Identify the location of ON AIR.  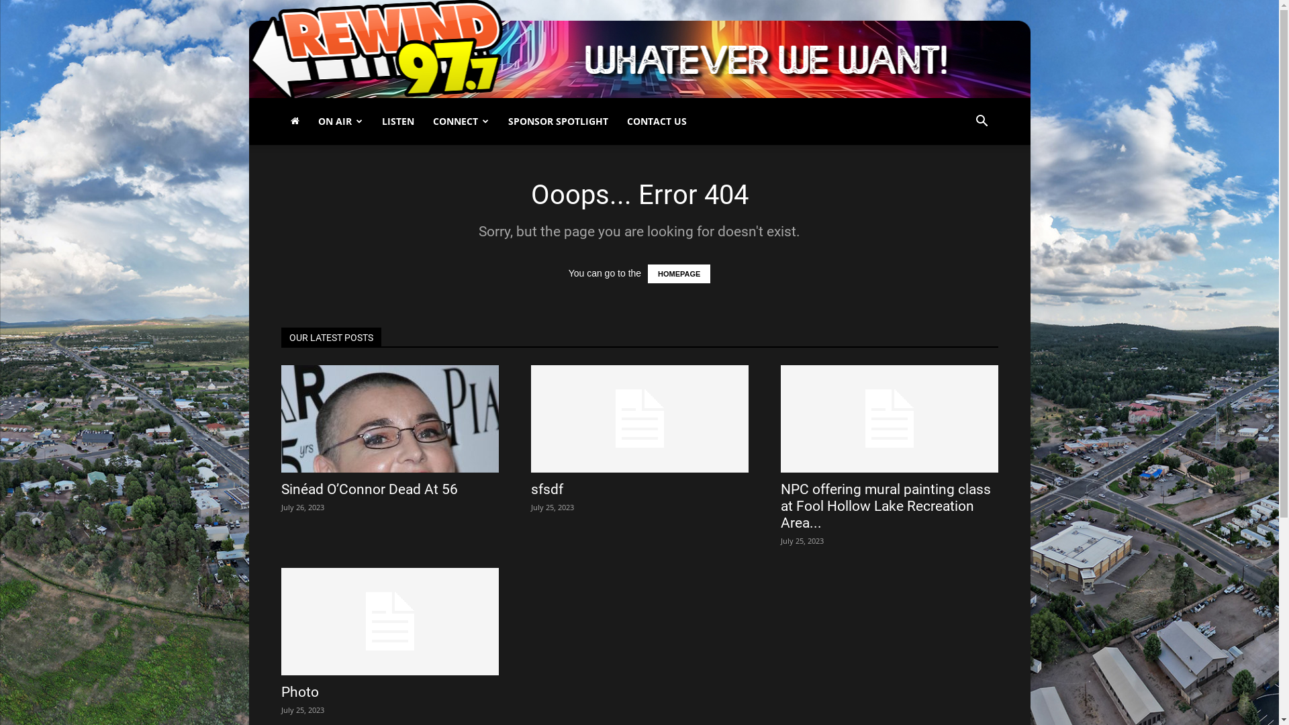
(341, 122).